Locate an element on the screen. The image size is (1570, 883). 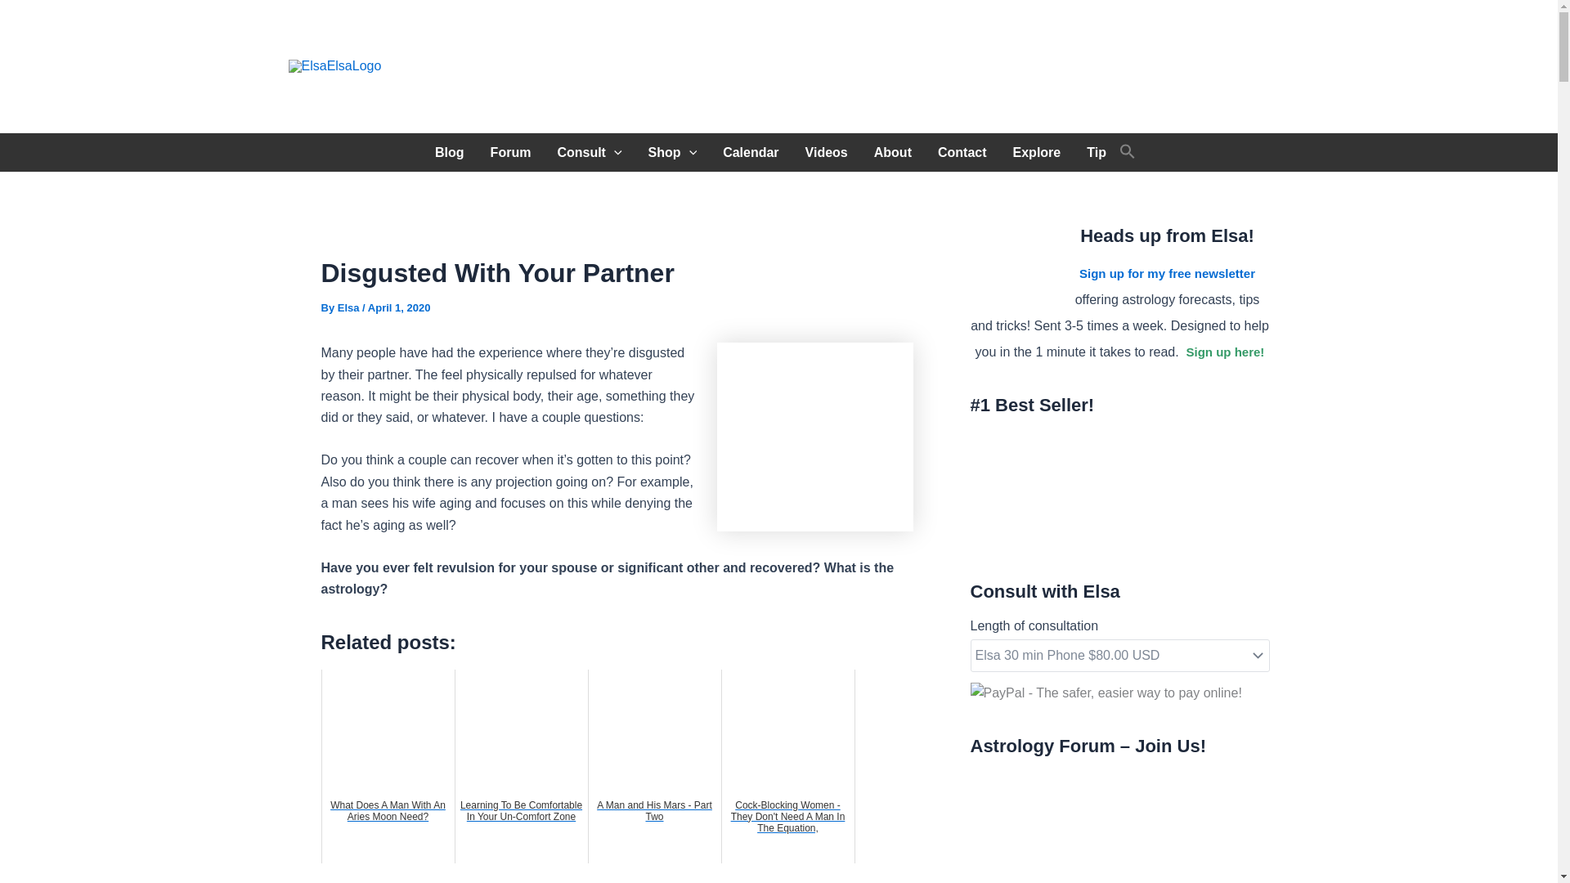
Shop is located at coordinates (673, 152).